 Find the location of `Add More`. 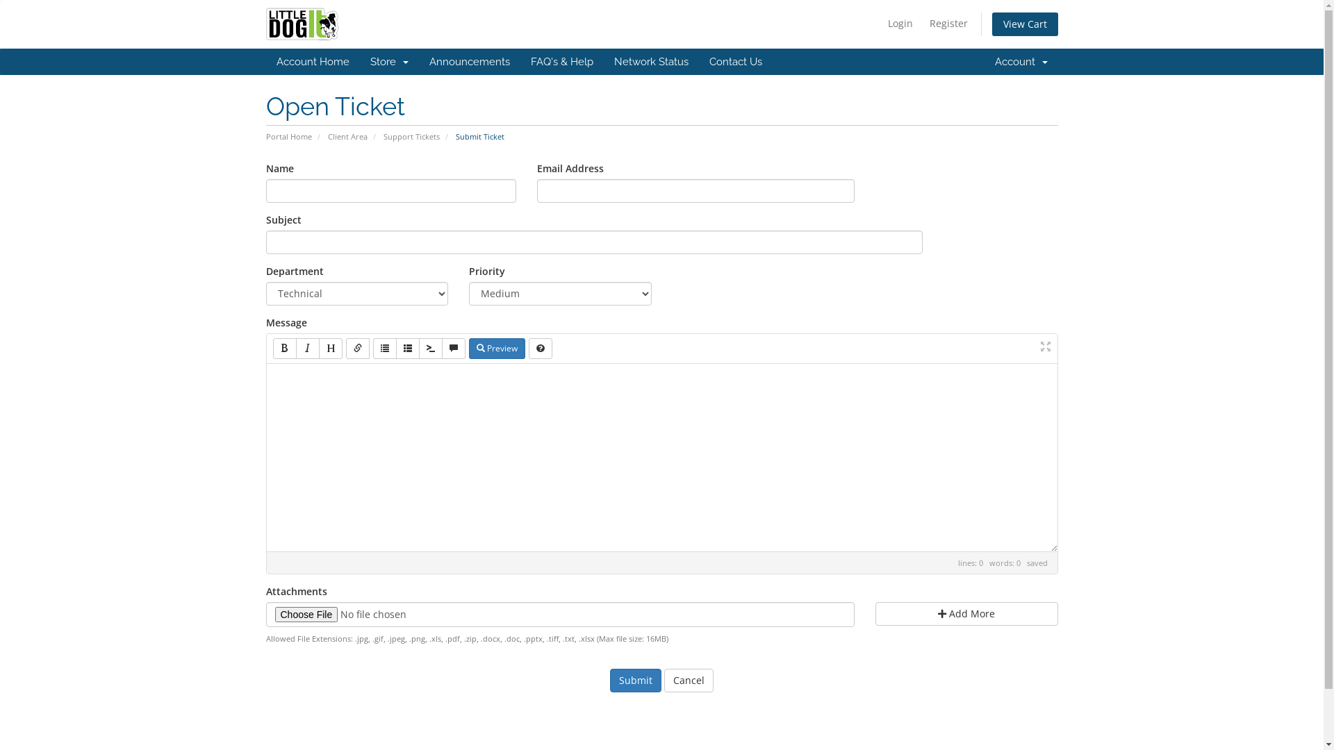

Add More is located at coordinates (967, 614).